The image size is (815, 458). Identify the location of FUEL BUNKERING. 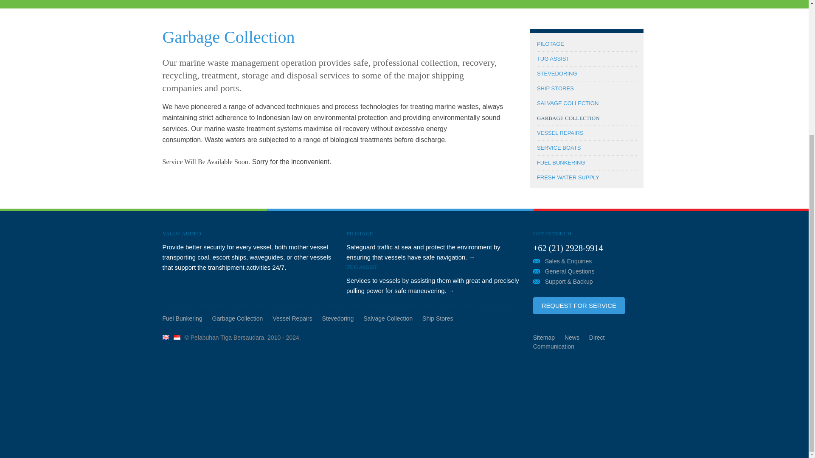
(561, 162).